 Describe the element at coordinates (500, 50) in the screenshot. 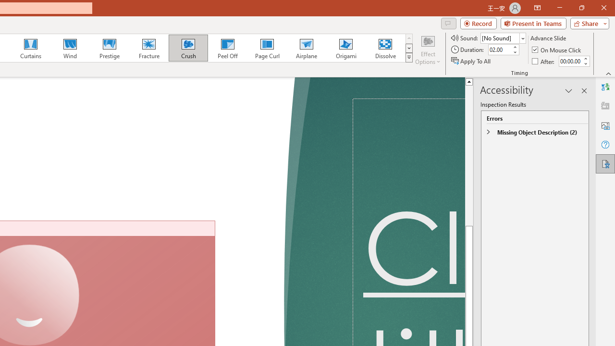

I see `Duration` at that location.